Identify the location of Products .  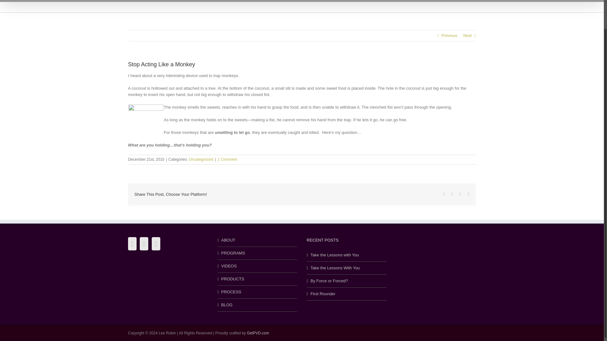
(384, 1).